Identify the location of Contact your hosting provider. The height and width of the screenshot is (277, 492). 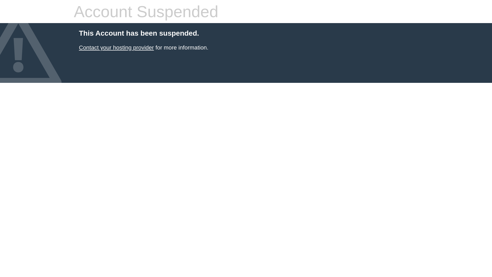
(116, 48).